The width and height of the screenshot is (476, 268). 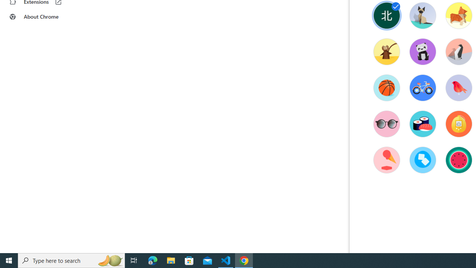 What do you see at coordinates (46, 16) in the screenshot?
I see `About Chrome` at bounding box center [46, 16].